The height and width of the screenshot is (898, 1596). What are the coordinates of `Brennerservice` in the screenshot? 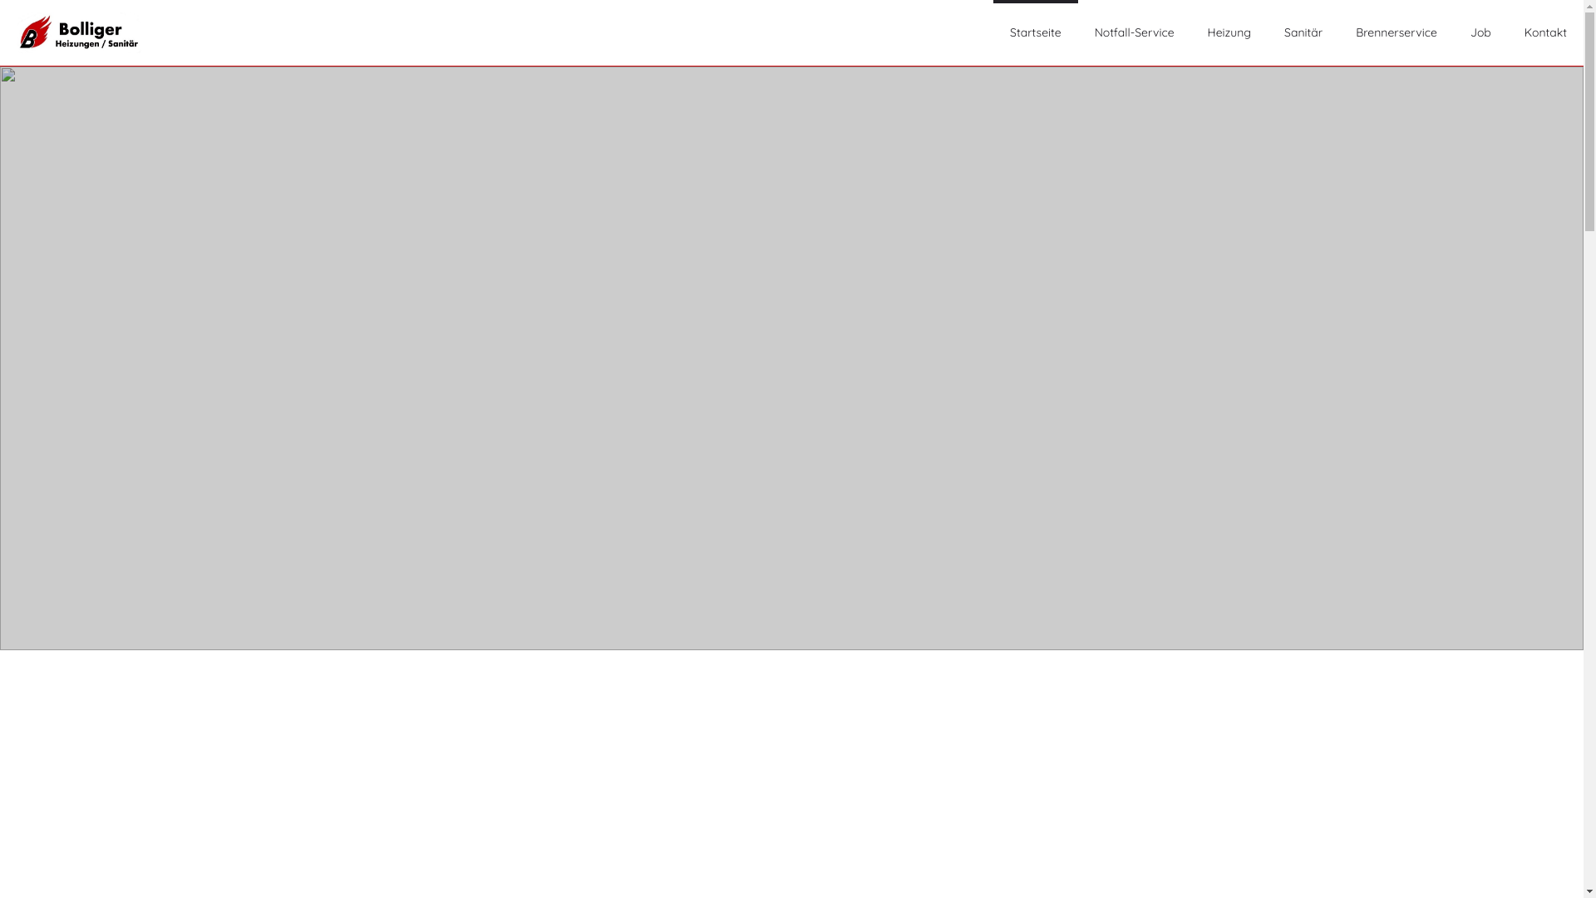 It's located at (1396, 33).